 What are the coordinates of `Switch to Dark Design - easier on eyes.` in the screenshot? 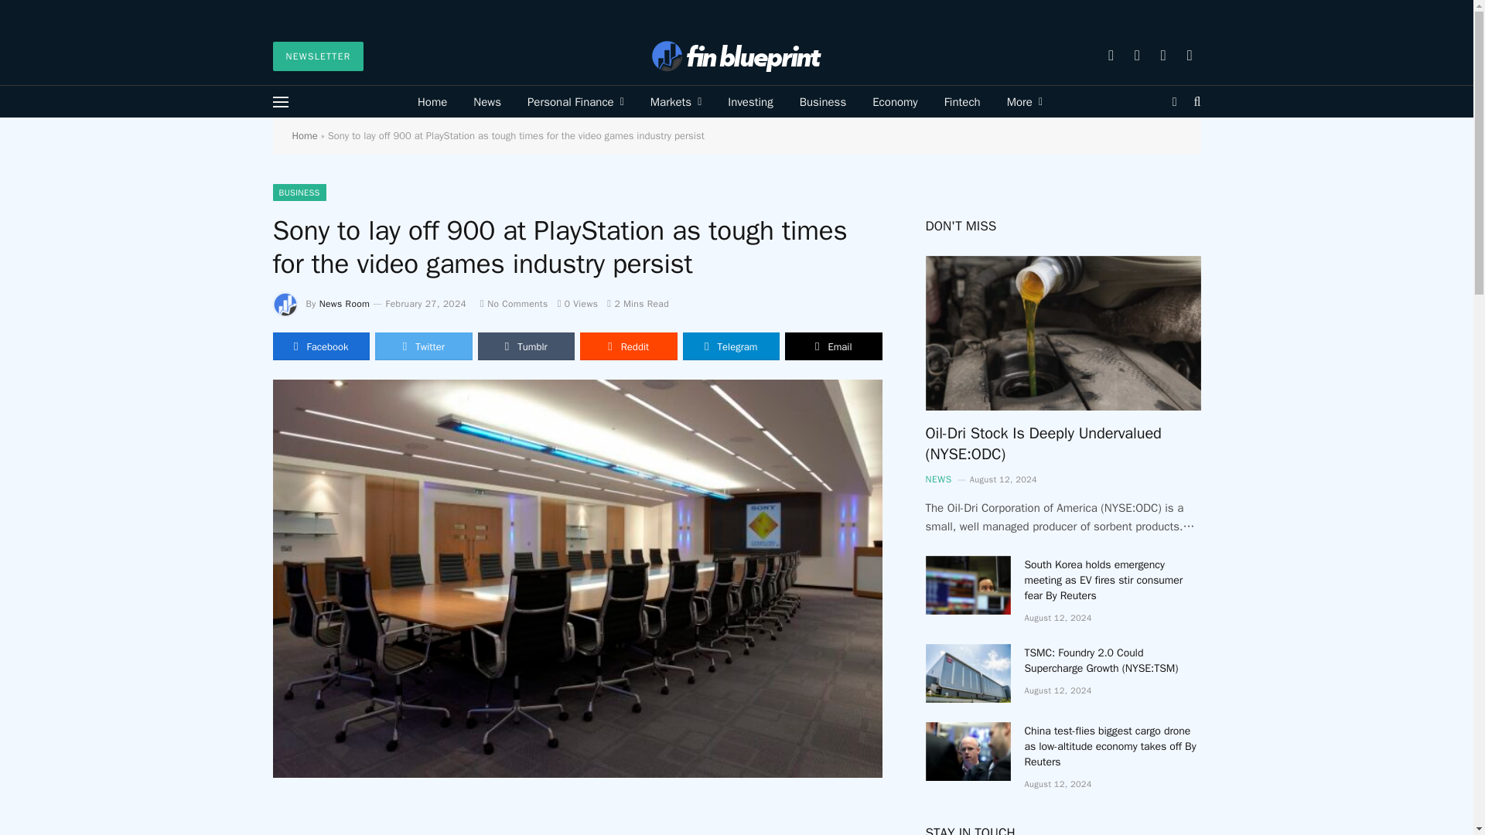 It's located at (1174, 102).